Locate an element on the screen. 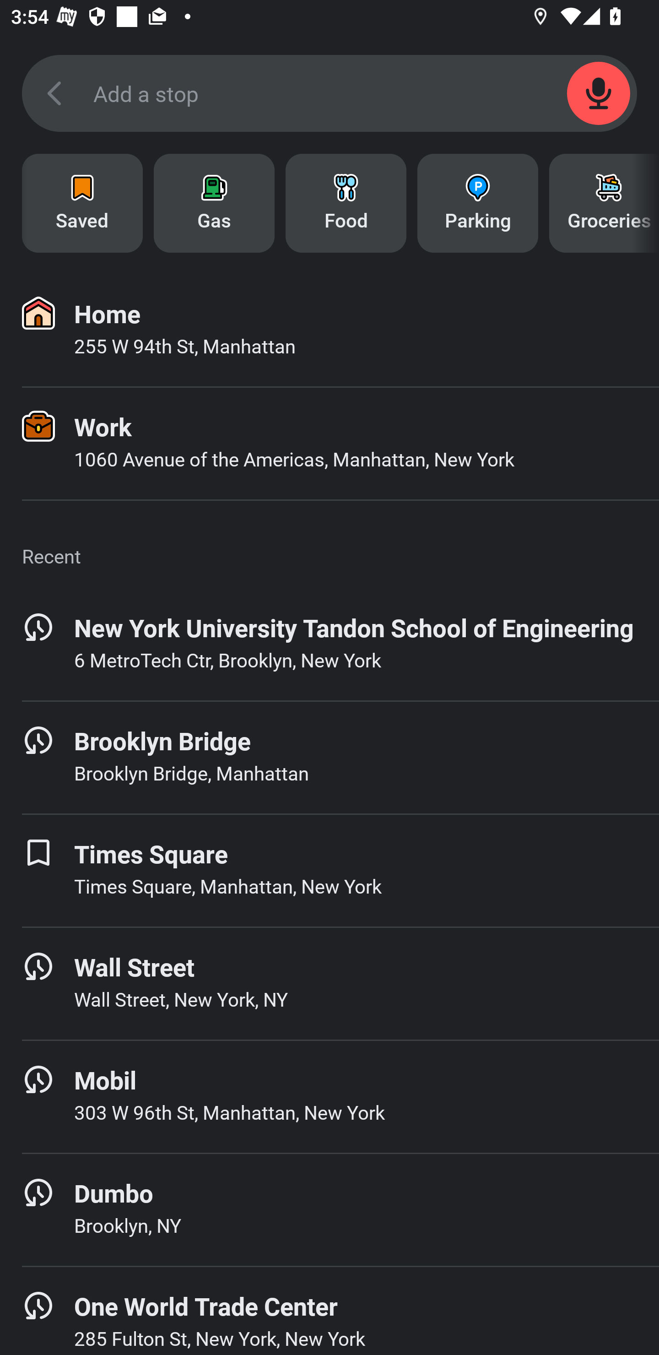  Food is located at coordinates (346, 203).